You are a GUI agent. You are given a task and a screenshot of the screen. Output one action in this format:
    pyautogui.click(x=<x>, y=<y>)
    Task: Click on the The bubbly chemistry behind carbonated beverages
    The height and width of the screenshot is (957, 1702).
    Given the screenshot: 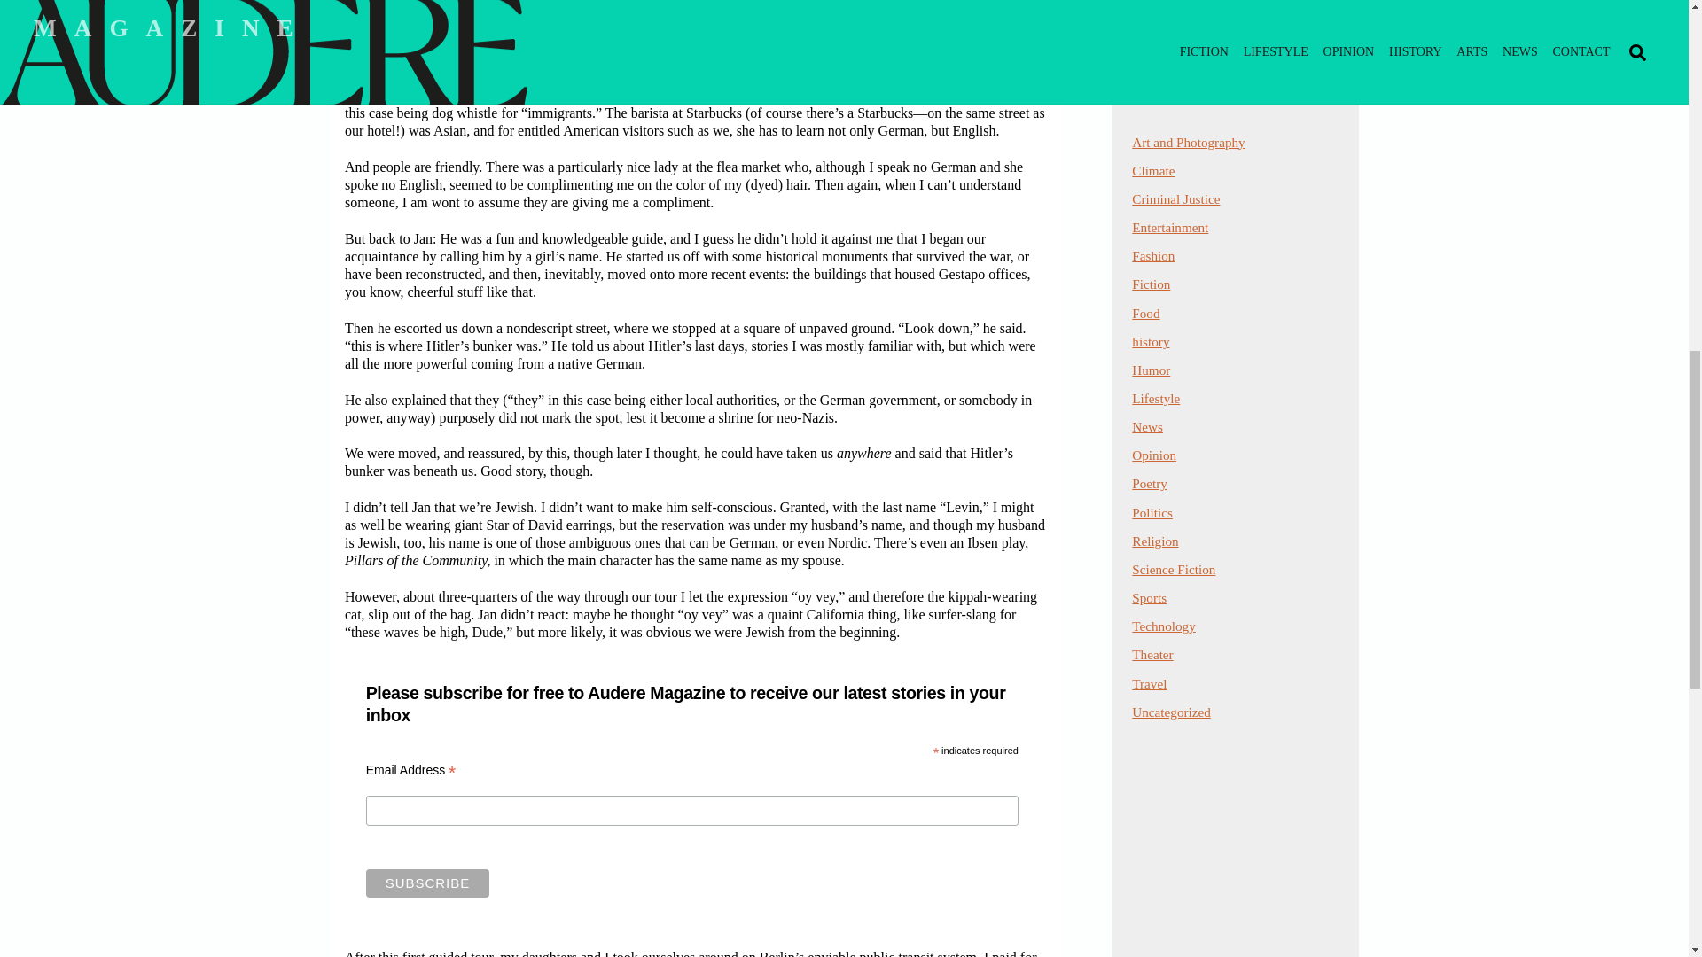 What is the action you would take?
    pyautogui.click(x=1211, y=72)
    